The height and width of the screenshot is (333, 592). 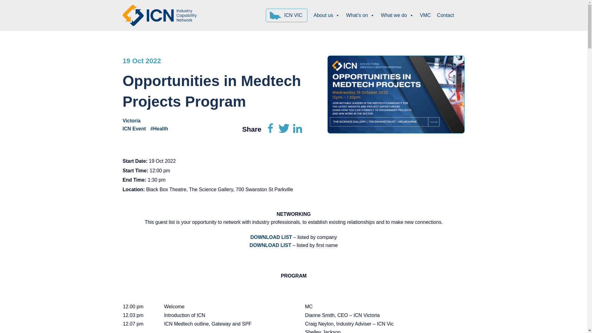 What do you see at coordinates (397, 15) in the screenshot?
I see `What we do` at bounding box center [397, 15].